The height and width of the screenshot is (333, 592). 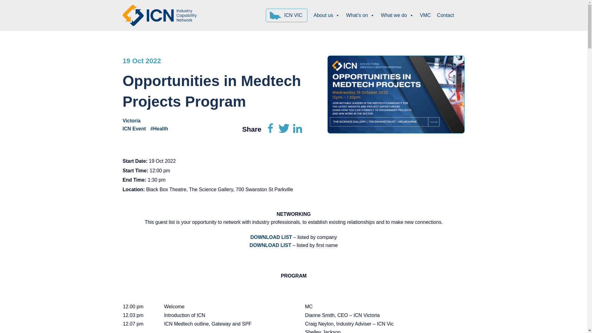 What do you see at coordinates (397, 15) in the screenshot?
I see `What we do` at bounding box center [397, 15].